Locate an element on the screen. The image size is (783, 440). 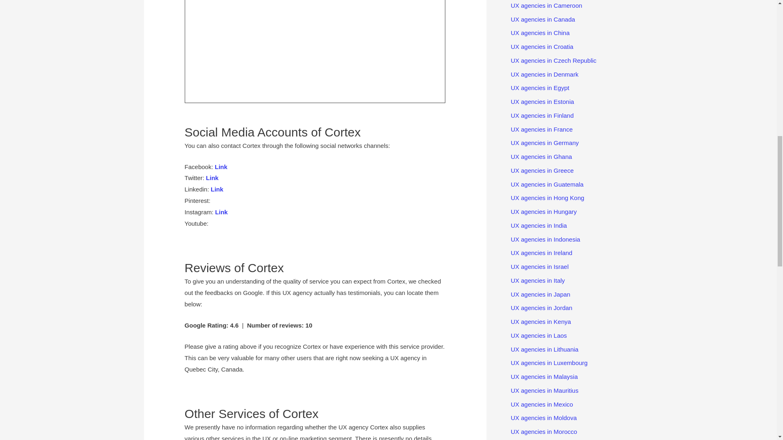
Link is located at coordinates (221, 166).